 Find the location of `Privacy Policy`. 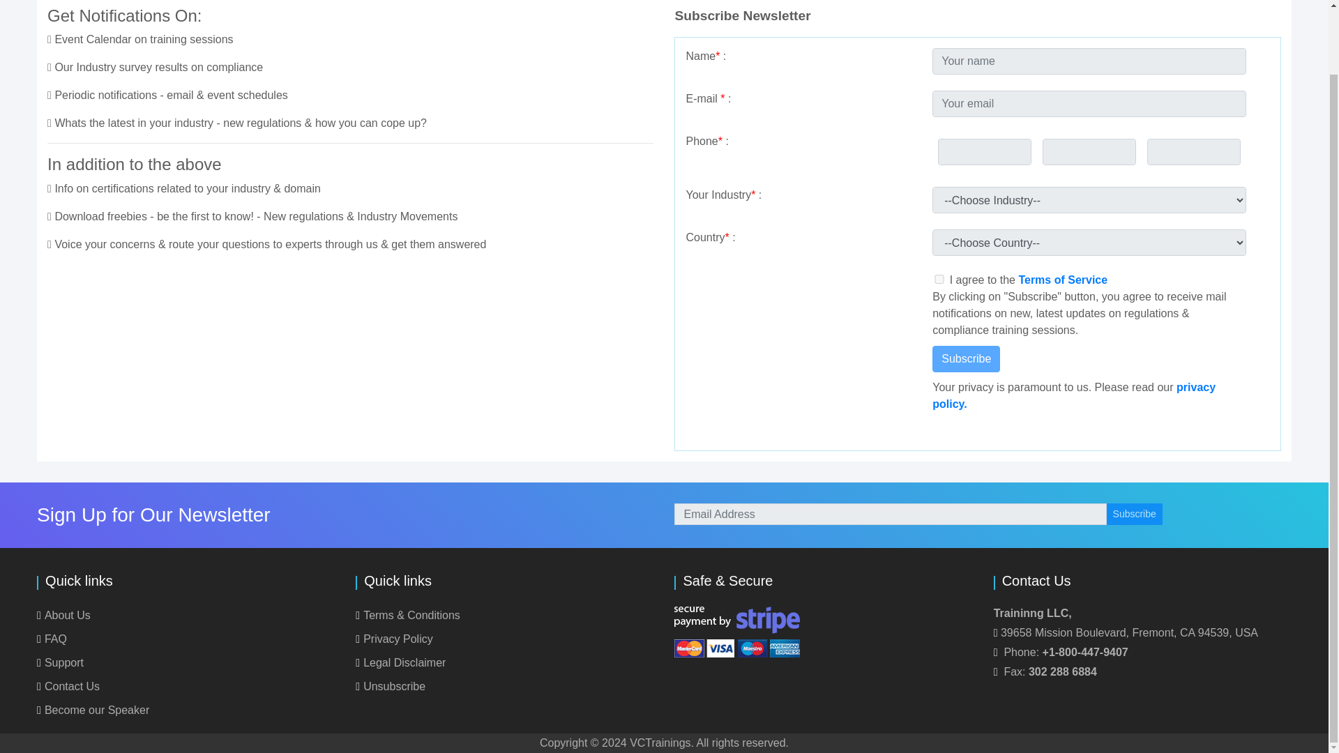

Privacy Policy is located at coordinates (394, 639).